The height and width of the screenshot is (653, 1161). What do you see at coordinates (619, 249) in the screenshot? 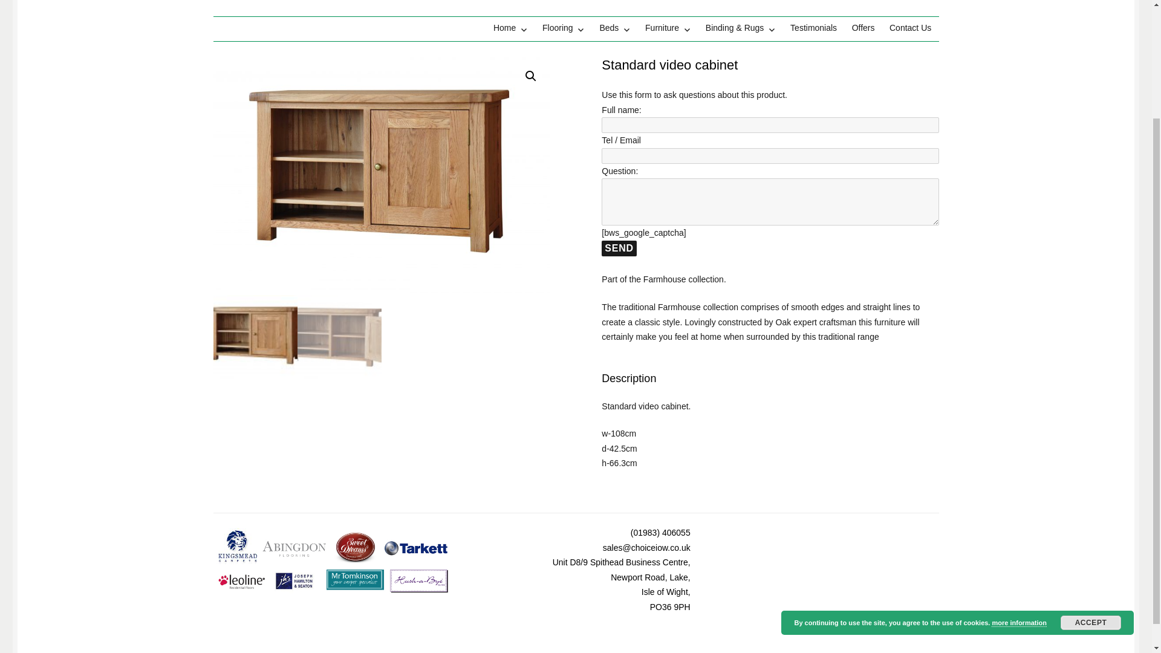
I see `send` at bounding box center [619, 249].